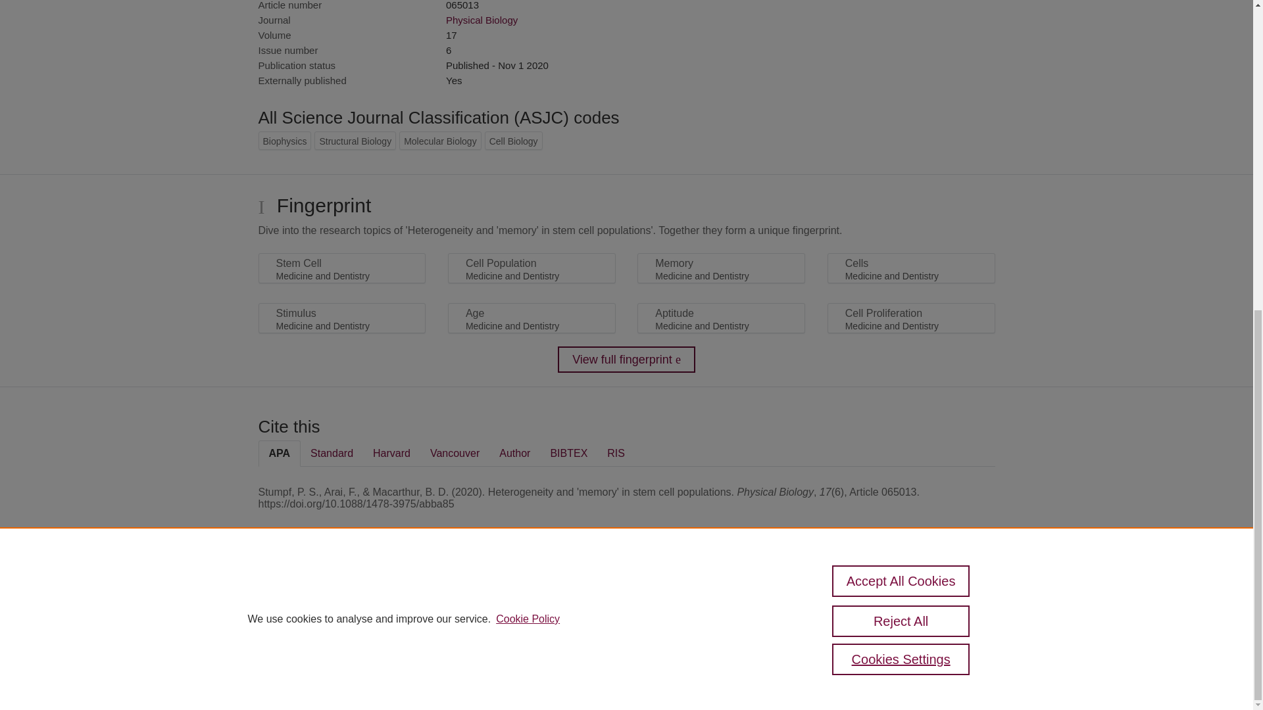 The width and height of the screenshot is (1263, 710). I want to click on Physical Biology, so click(482, 20).